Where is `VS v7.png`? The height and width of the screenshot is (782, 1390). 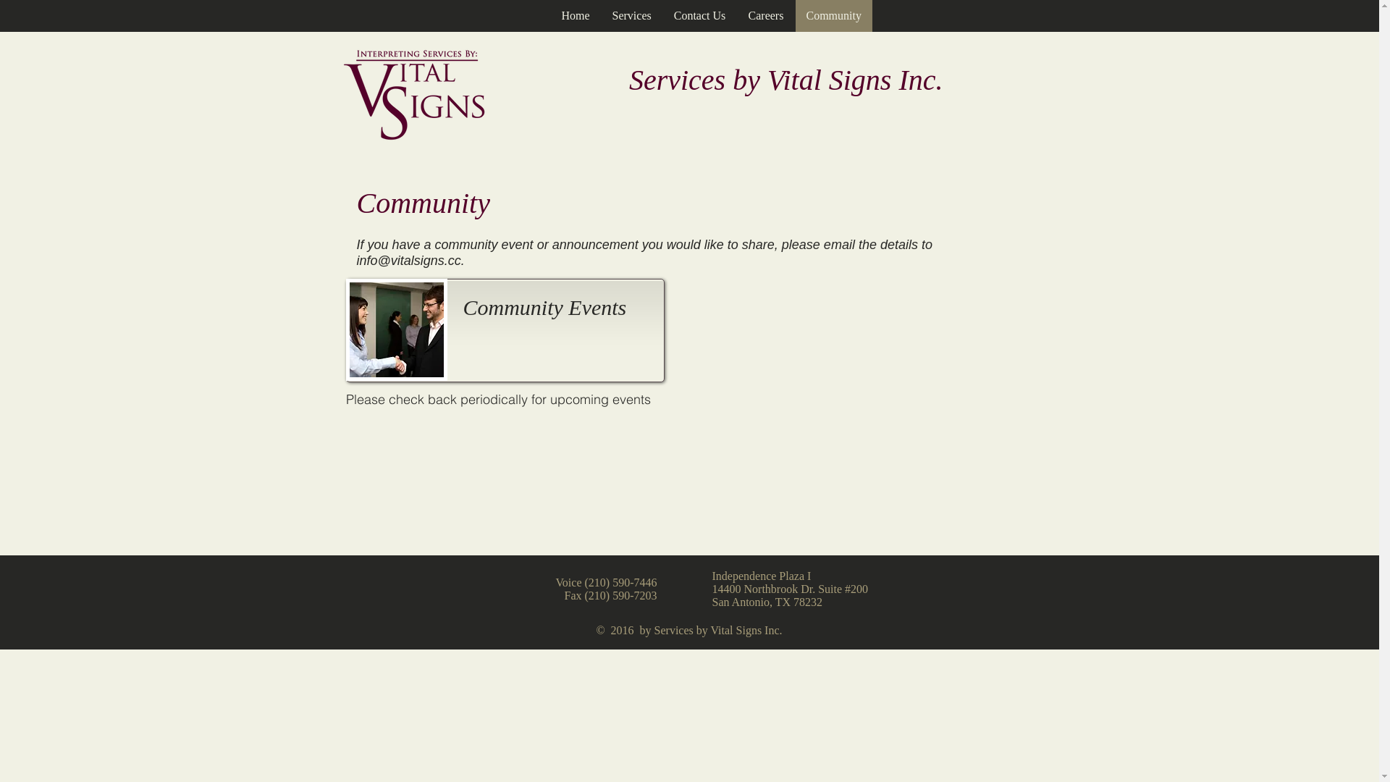
VS v7.png is located at coordinates (419, 103).